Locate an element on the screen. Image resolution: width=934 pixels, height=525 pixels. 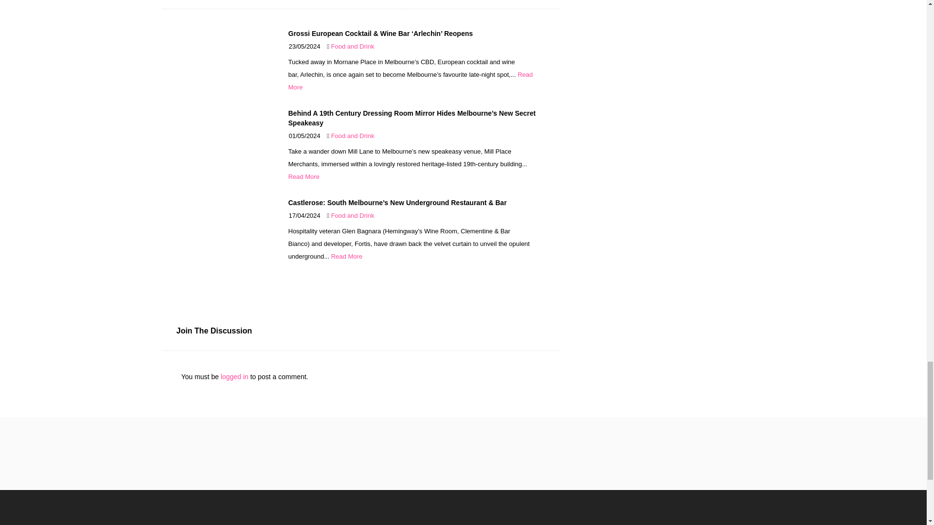
Read More is located at coordinates (304, 177).